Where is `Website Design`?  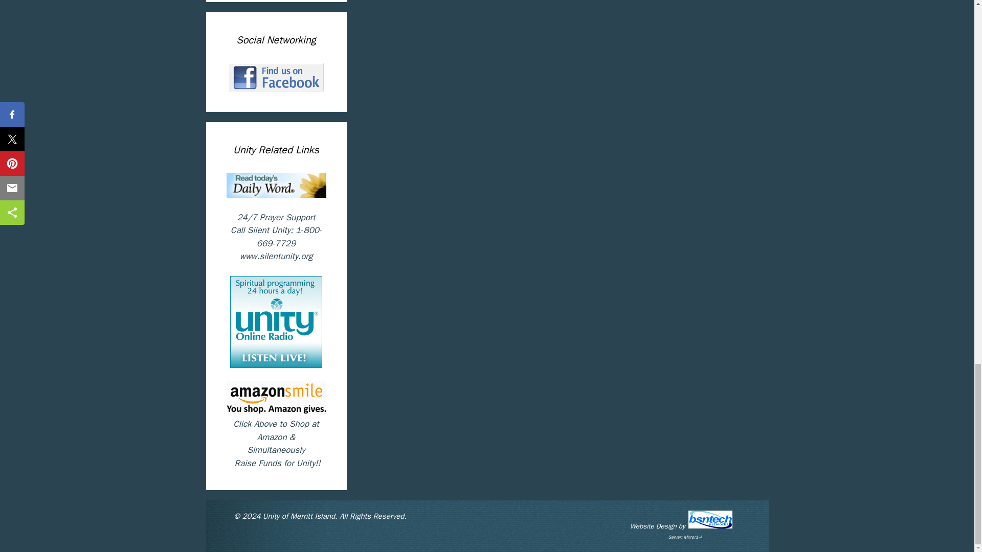
Website Design is located at coordinates (653, 525).